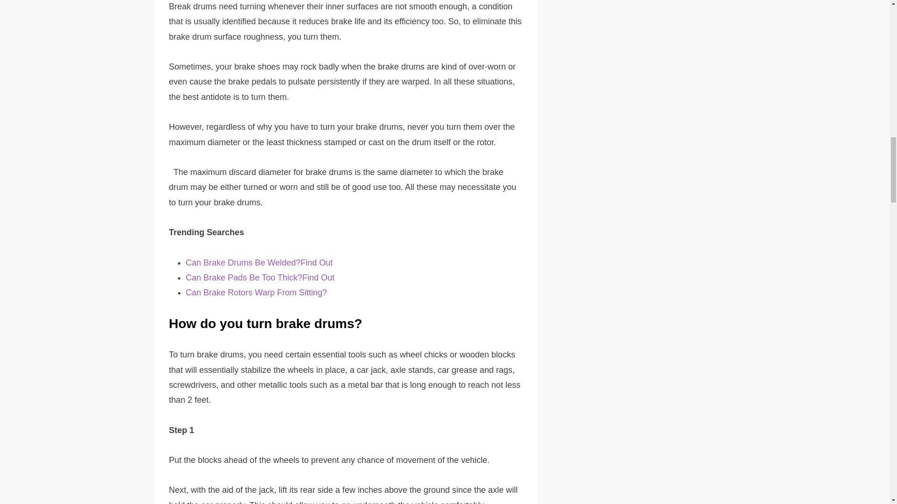 This screenshot has width=897, height=504. What do you see at coordinates (259, 262) in the screenshot?
I see `Can Brake Drums Be Welded?Find Out` at bounding box center [259, 262].